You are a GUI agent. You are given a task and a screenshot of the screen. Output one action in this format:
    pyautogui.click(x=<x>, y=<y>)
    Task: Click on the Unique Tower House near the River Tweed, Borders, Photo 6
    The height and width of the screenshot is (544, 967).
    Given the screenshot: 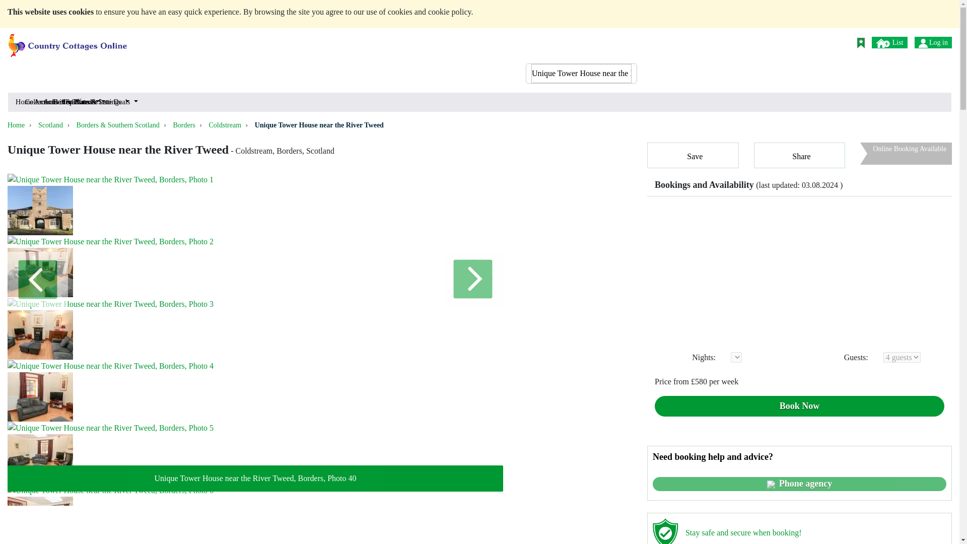 What is the action you would take?
    pyautogui.click(x=111, y=491)
    